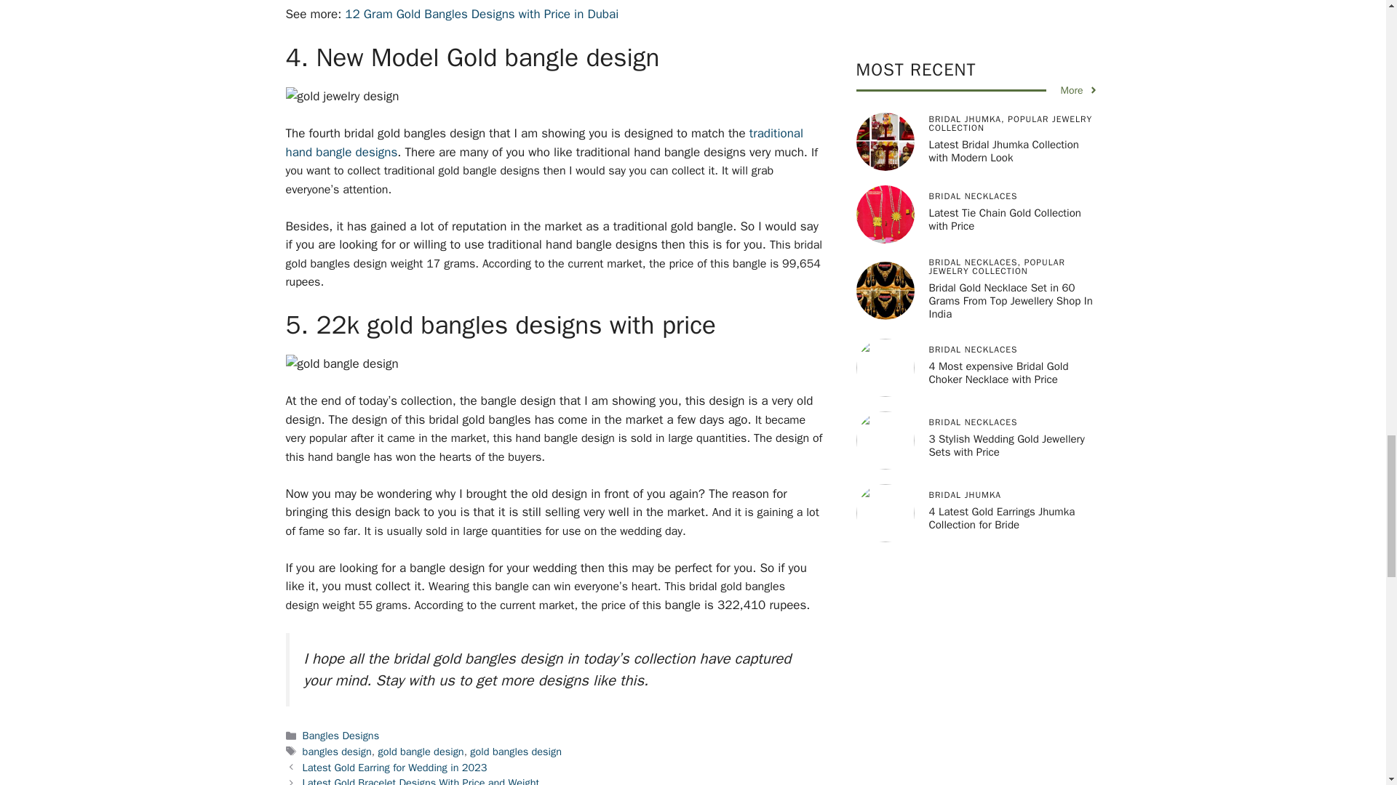 This screenshot has height=785, width=1397. What do you see at coordinates (482, 14) in the screenshot?
I see `12 Gram Gold Bangles Designs with Price in Dubai` at bounding box center [482, 14].